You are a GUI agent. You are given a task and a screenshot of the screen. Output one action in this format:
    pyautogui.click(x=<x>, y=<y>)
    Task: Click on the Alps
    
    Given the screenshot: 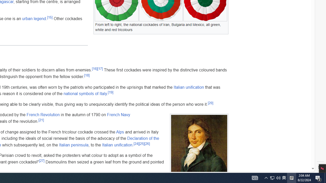 What is the action you would take?
    pyautogui.click(x=120, y=132)
    